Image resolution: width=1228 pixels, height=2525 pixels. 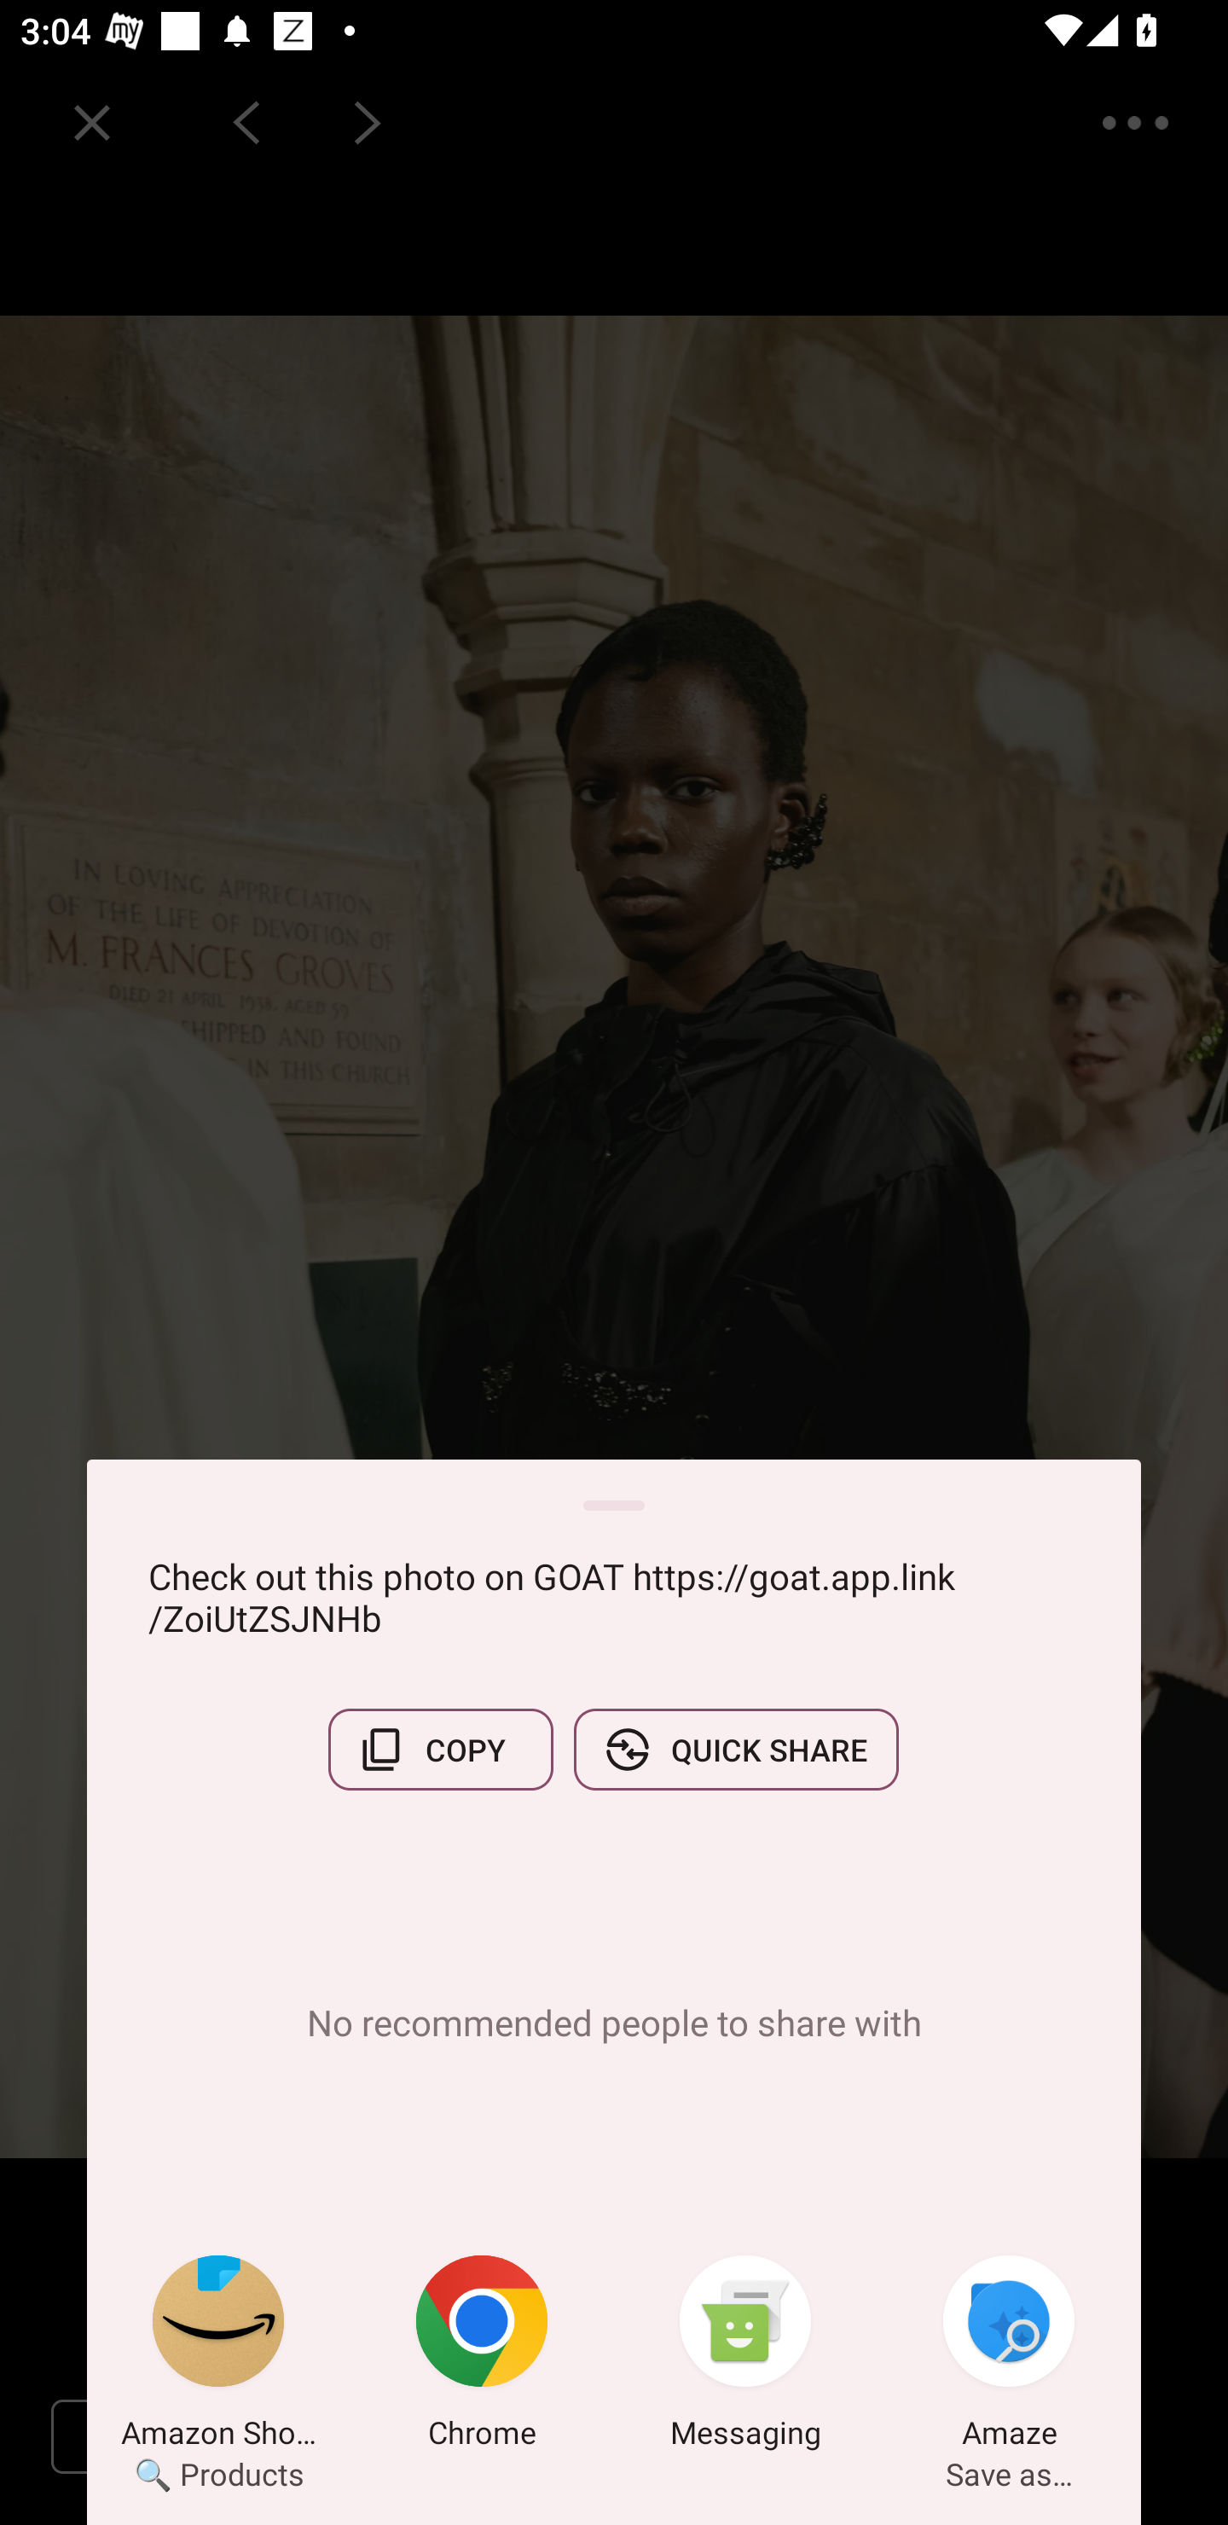 I want to click on Messaging, so click(x=745, y=2357).